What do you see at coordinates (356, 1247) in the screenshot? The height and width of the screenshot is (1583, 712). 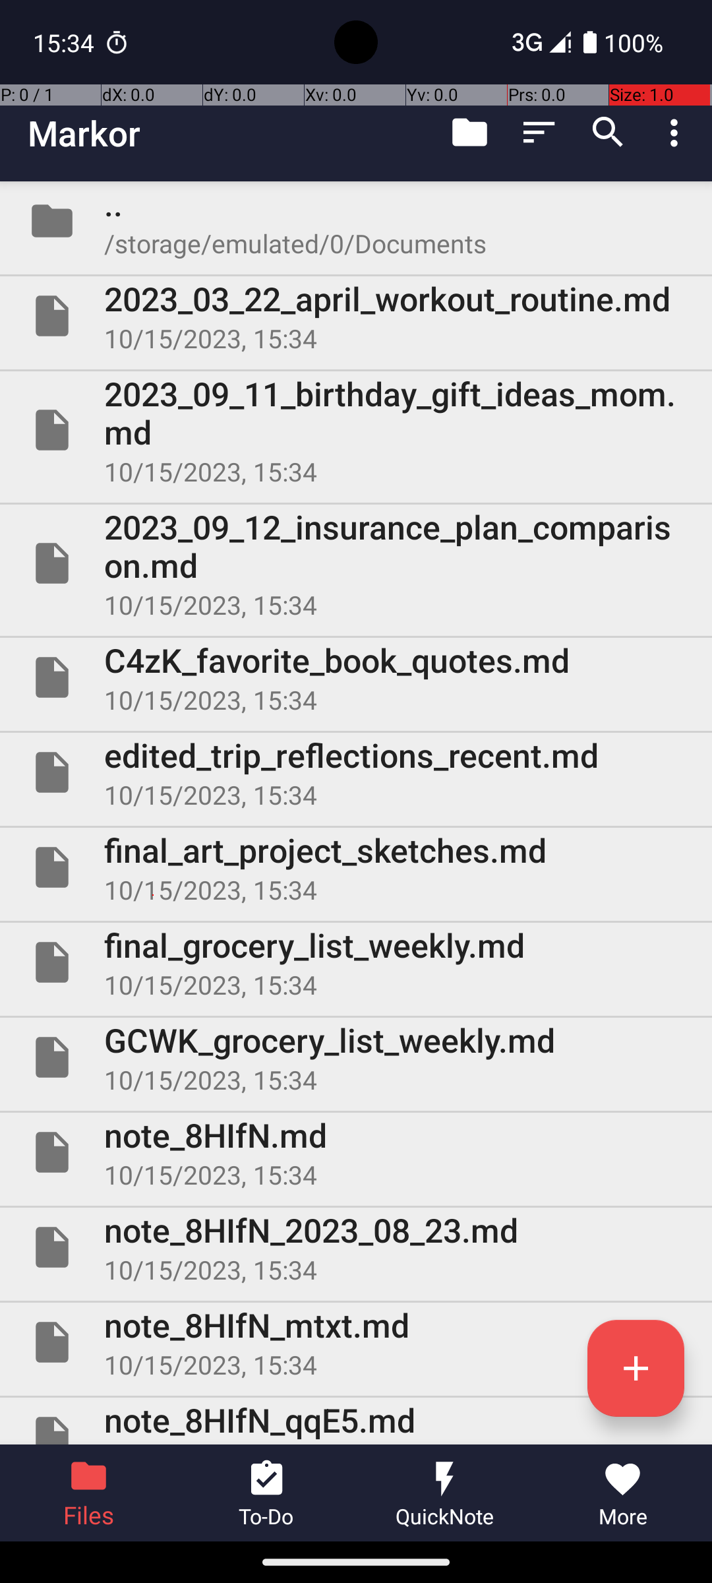 I see `File note_8HIfN_2023_08_23.md ` at bounding box center [356, 1247].